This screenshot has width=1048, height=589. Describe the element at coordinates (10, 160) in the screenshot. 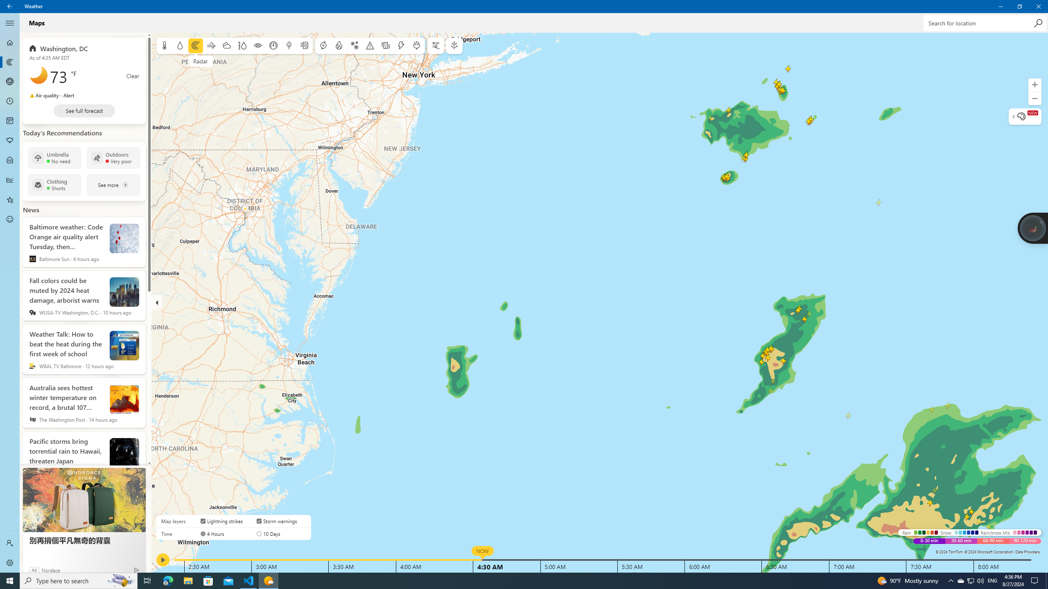

I see `Monthly Forecast - Not Selected` at that location.